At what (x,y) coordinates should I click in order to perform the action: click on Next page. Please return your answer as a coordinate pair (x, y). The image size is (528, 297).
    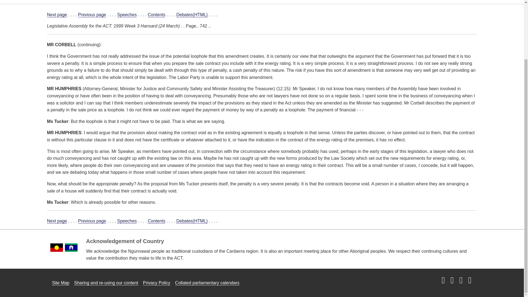
    Looking at the image, I should click on (57, 15).